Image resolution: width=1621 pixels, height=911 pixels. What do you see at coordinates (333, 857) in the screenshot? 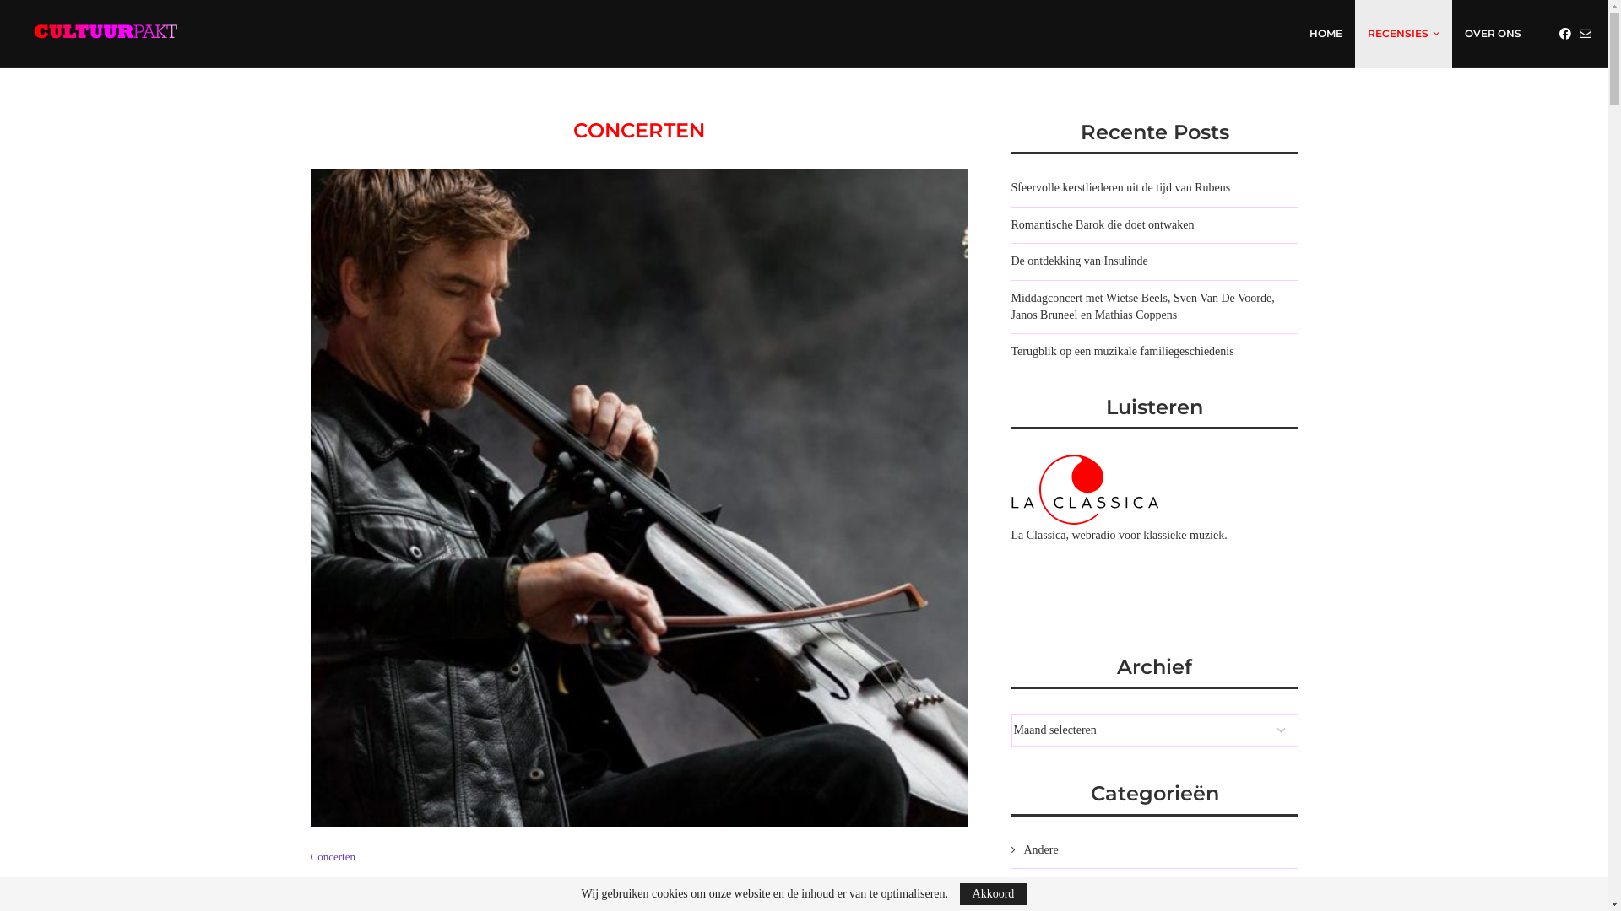
I see `Concerten` at bounding box center [333, 857].